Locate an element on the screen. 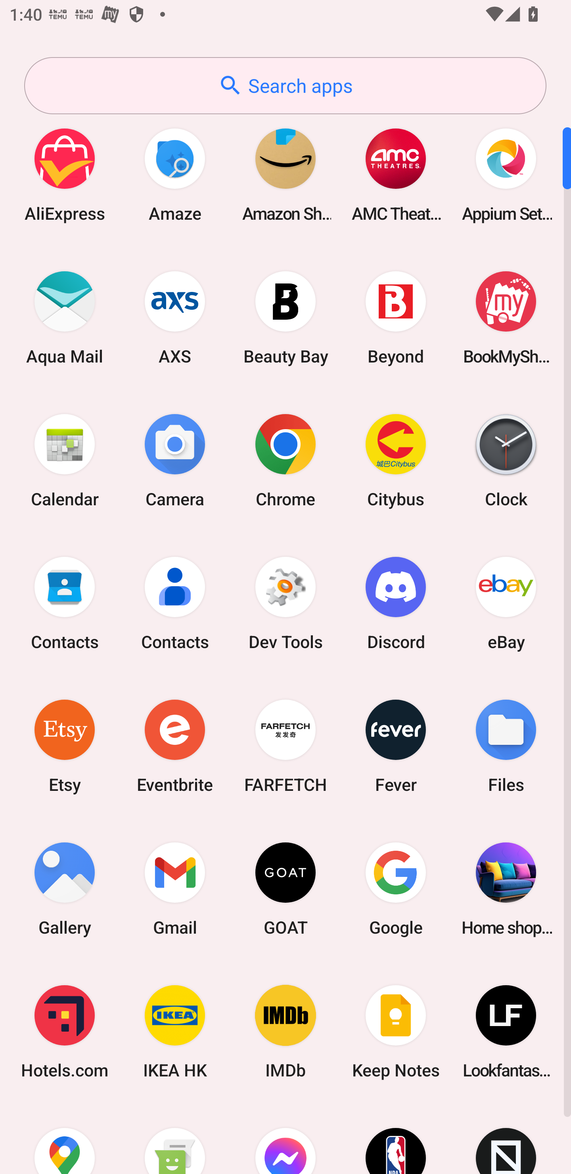 The width and height of the screenshot is (571, 1174). IKEA HK is located at coordinates (175, 1032).